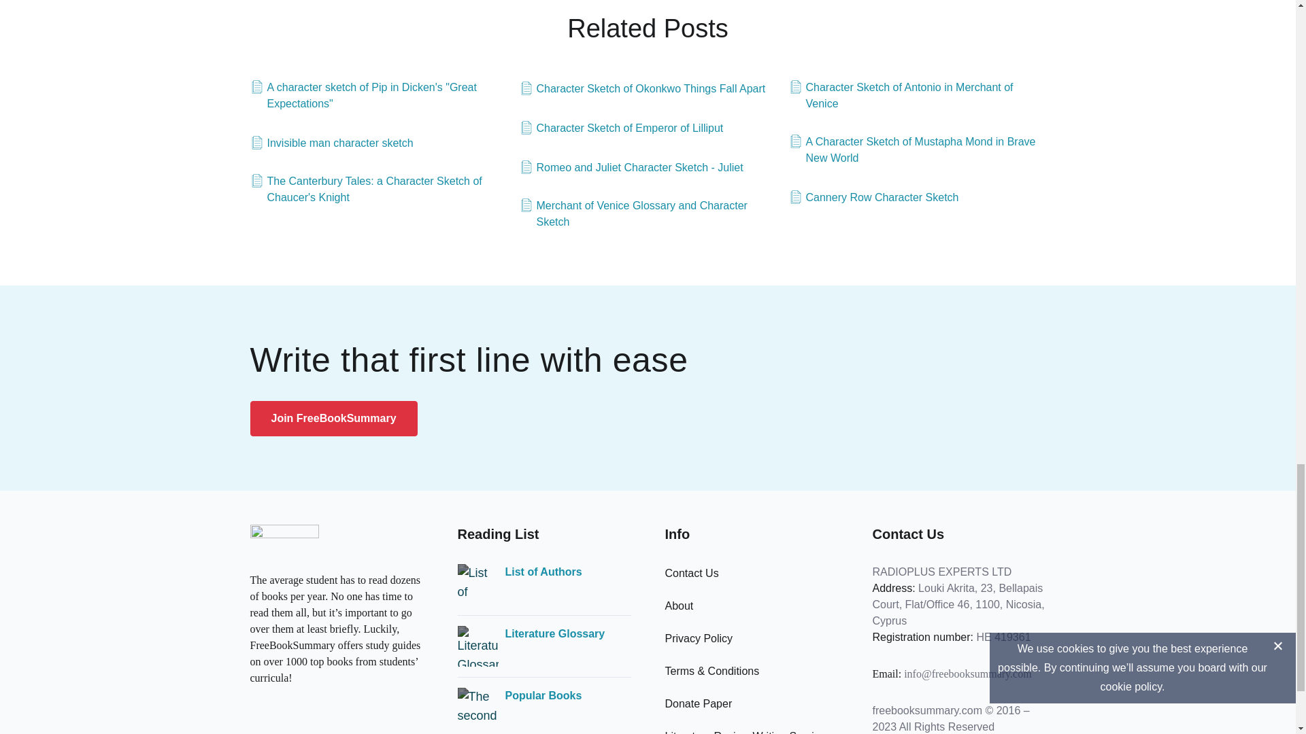 This screenshot has height=734, width=1306. What do you see at coordinates (379, 189) in the screenshot?
I see `The Canterbury Tales: a Character Sketch of Chaucer's Knight` at bounding box center [379, 189].